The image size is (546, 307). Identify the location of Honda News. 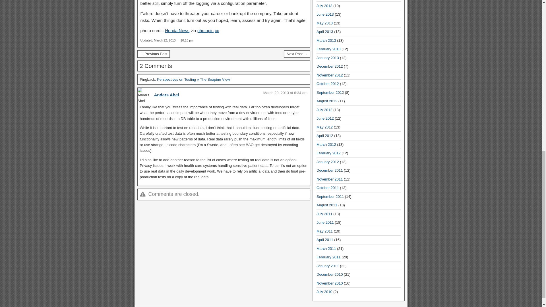
(177, 30).